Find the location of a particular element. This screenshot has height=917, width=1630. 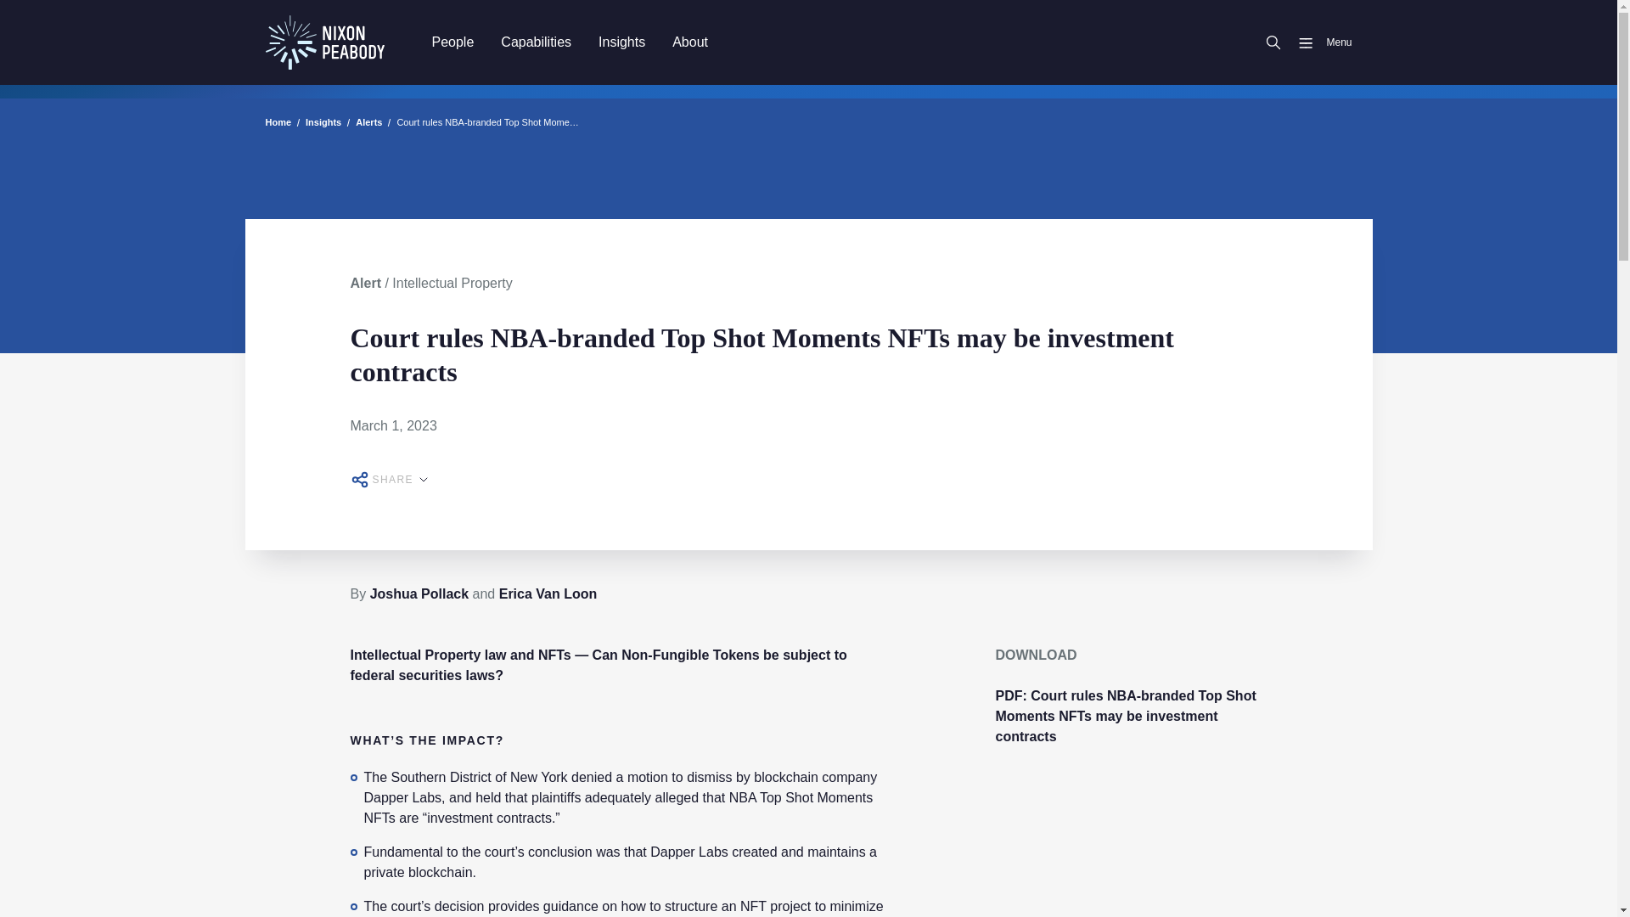

Capabilities is located at coordinates (537, 42).